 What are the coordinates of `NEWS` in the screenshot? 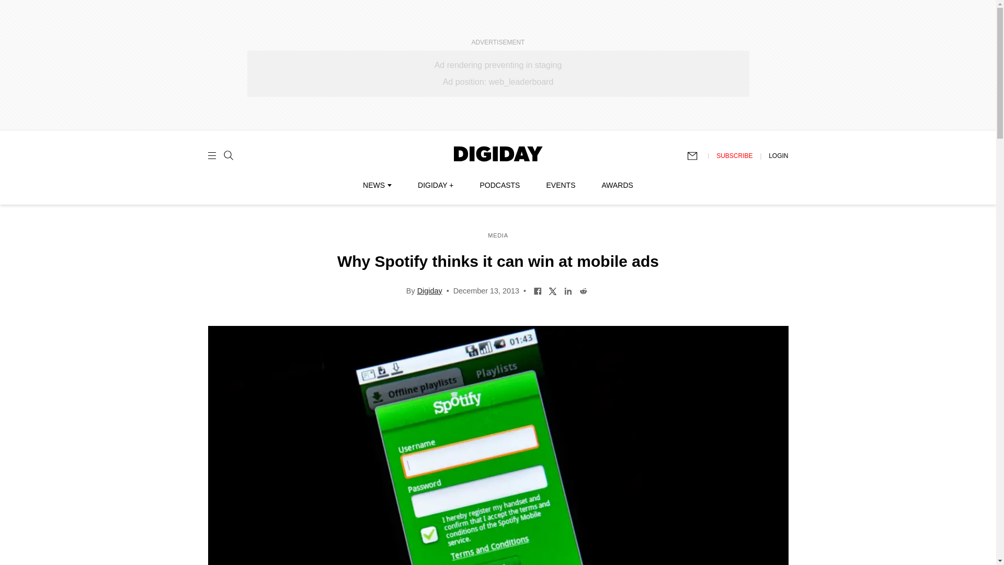 It's located at (376, 185).